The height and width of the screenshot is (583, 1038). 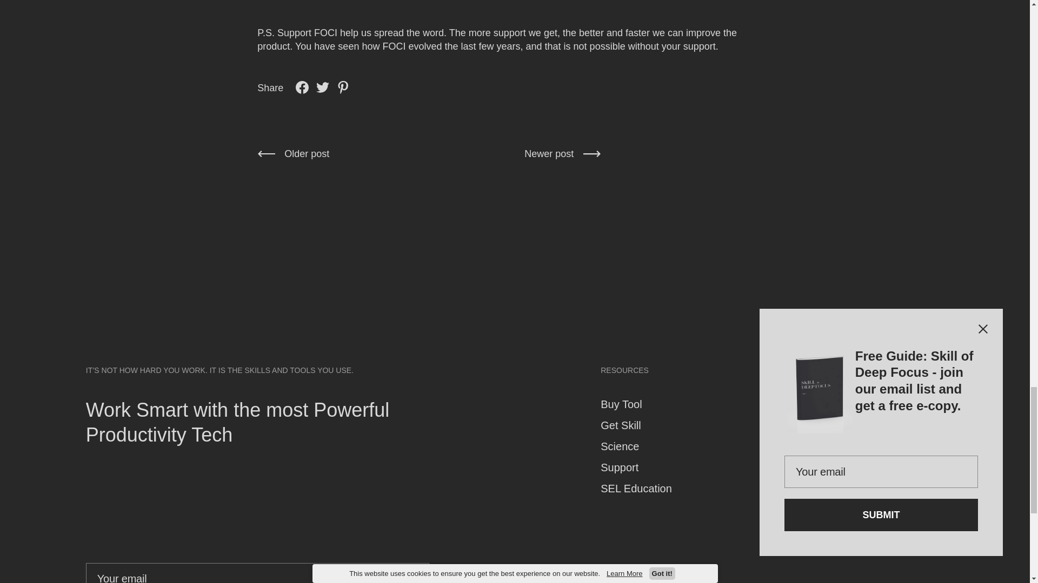 What do you see at coordinates (786, 405) in the screenshot?
I see `News` at bounding box center [786, 405].